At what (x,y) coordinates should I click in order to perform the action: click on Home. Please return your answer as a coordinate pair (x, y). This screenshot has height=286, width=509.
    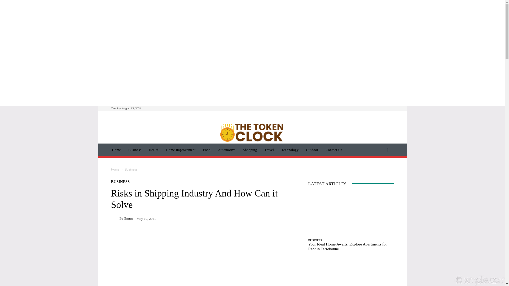
    Looking at the image, I should click on (116, 150).